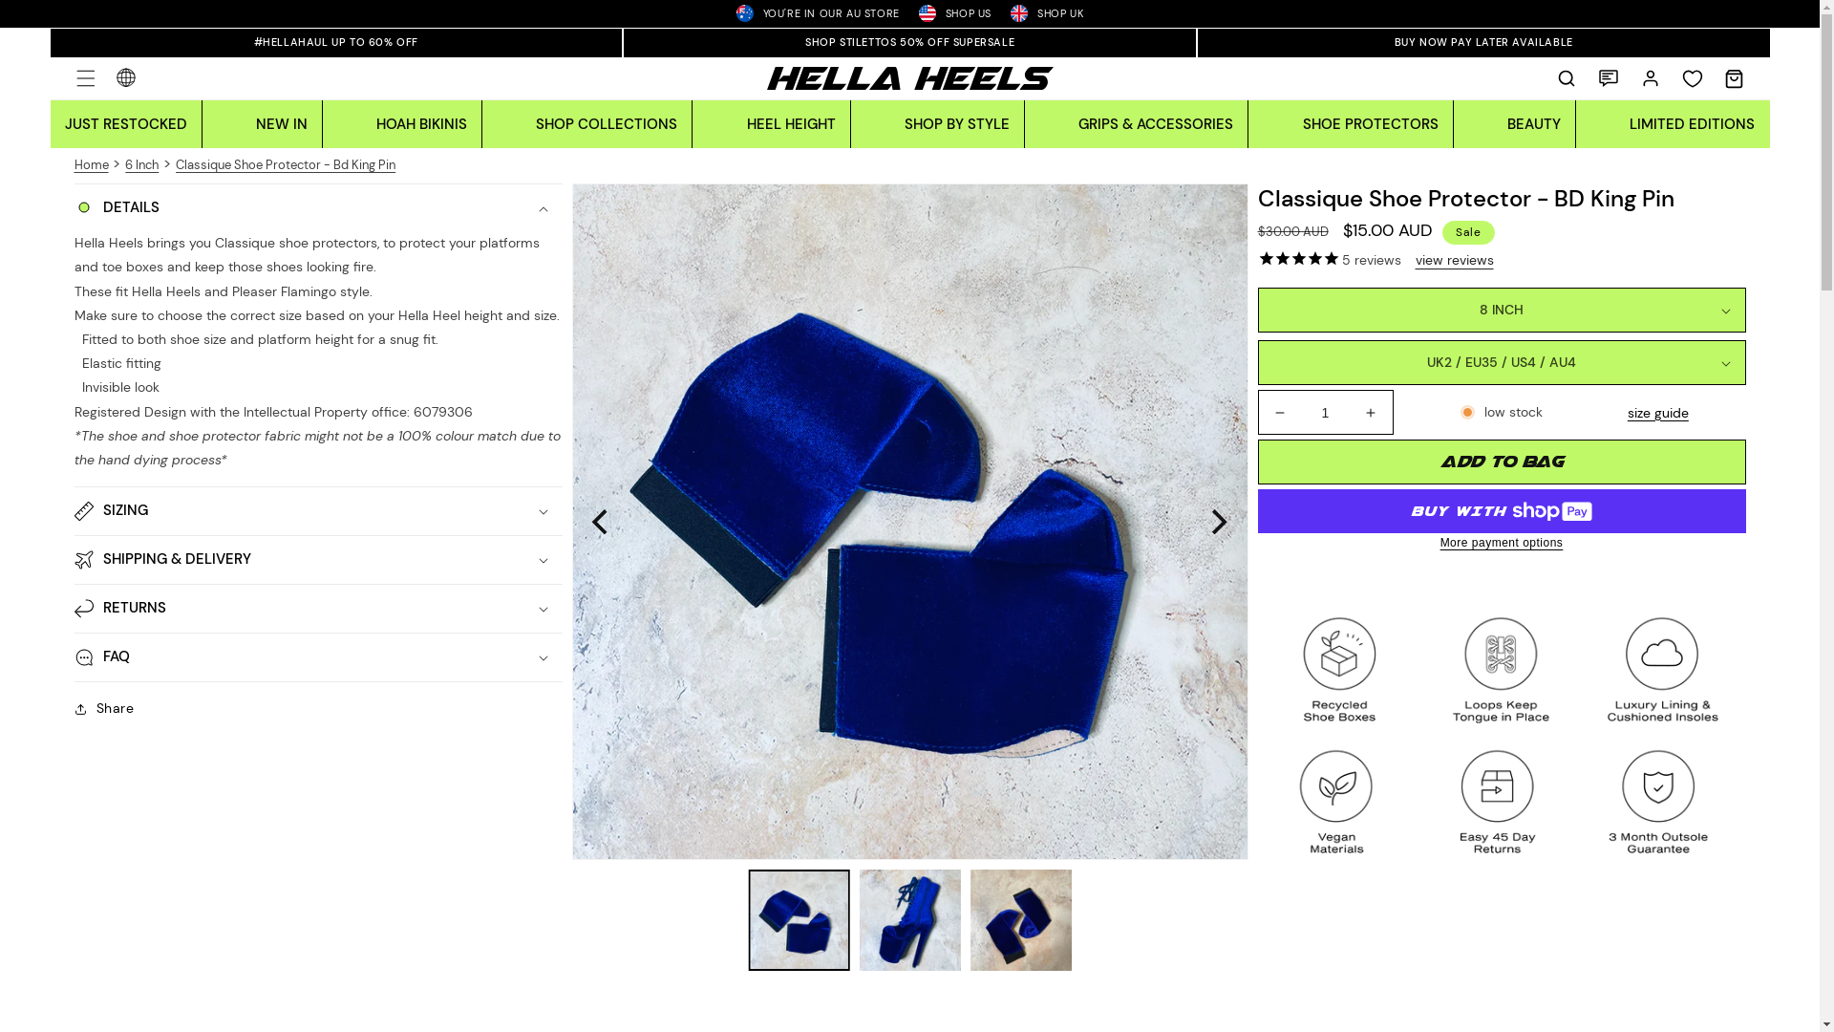 The image size is (1834, 1032). Describe the element at coordinates (105, 740) in the screenshot. I see `/pages/shipping-and-delivery` at that location.